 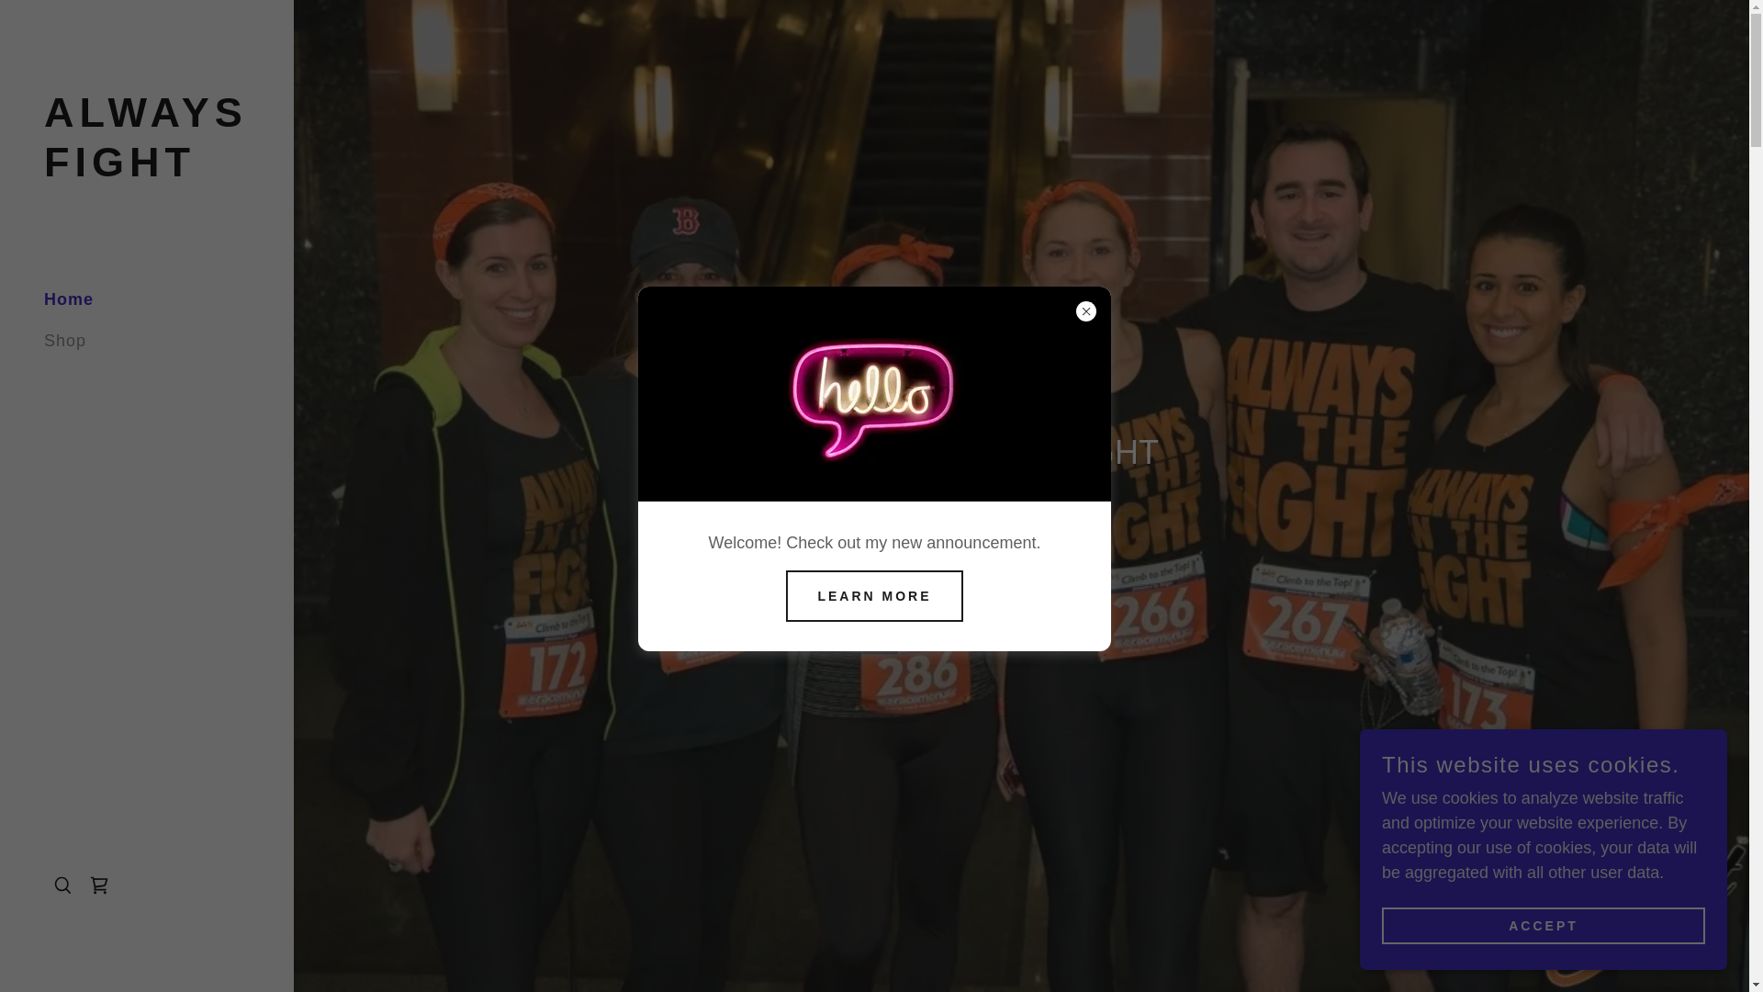 What do you see at coordinates (68, 299) in the screenshot?
I see `JOIN NOW` at bounding box center [68, 299].